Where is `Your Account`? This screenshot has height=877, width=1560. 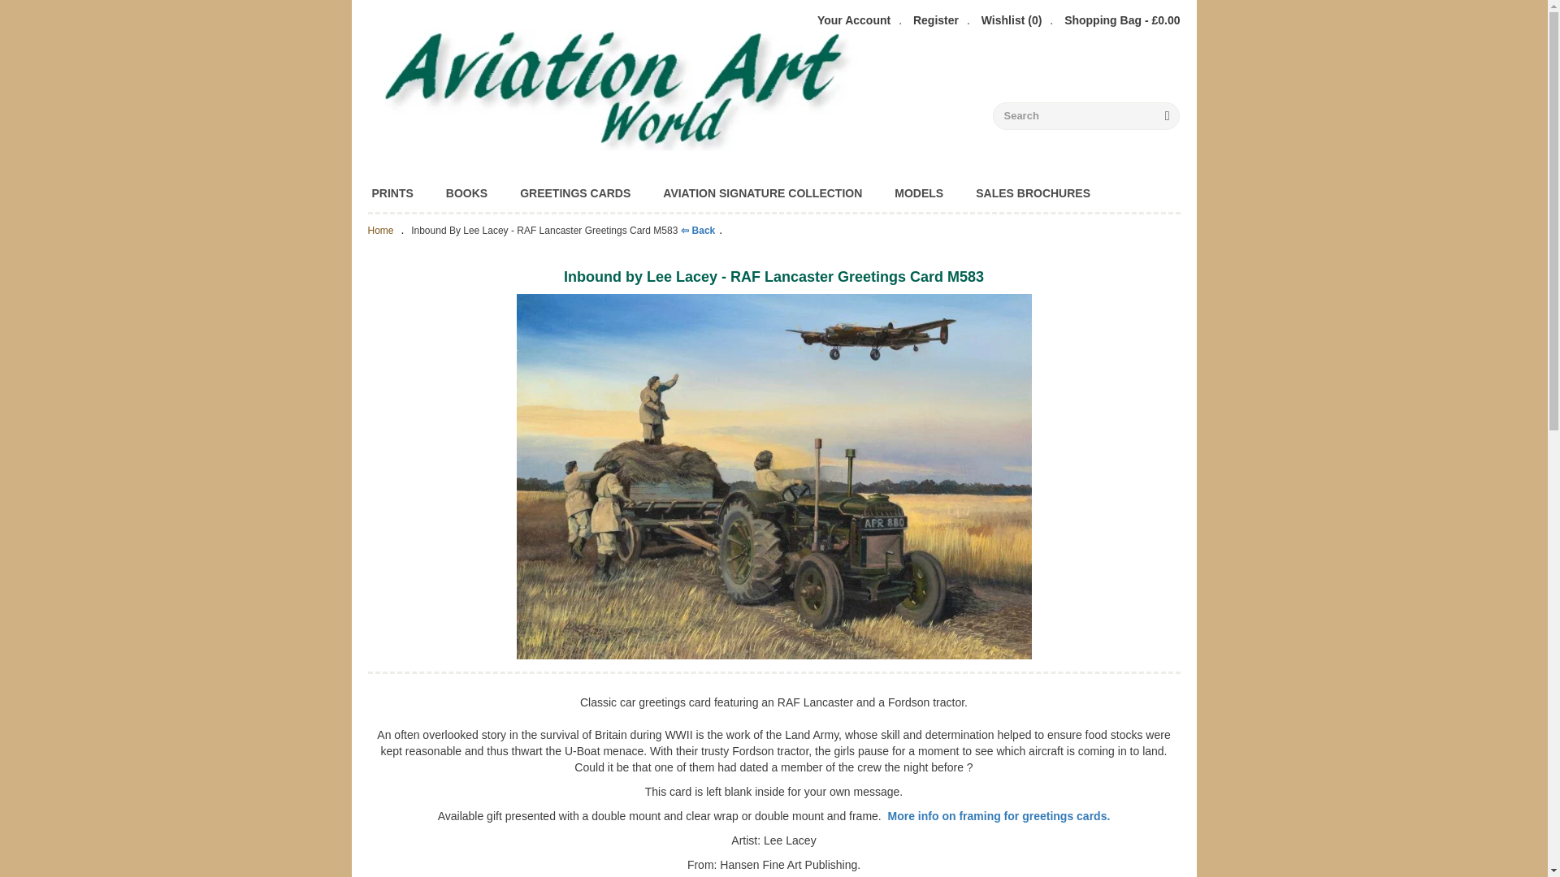 Your Account is located at coordinates (854, 19).